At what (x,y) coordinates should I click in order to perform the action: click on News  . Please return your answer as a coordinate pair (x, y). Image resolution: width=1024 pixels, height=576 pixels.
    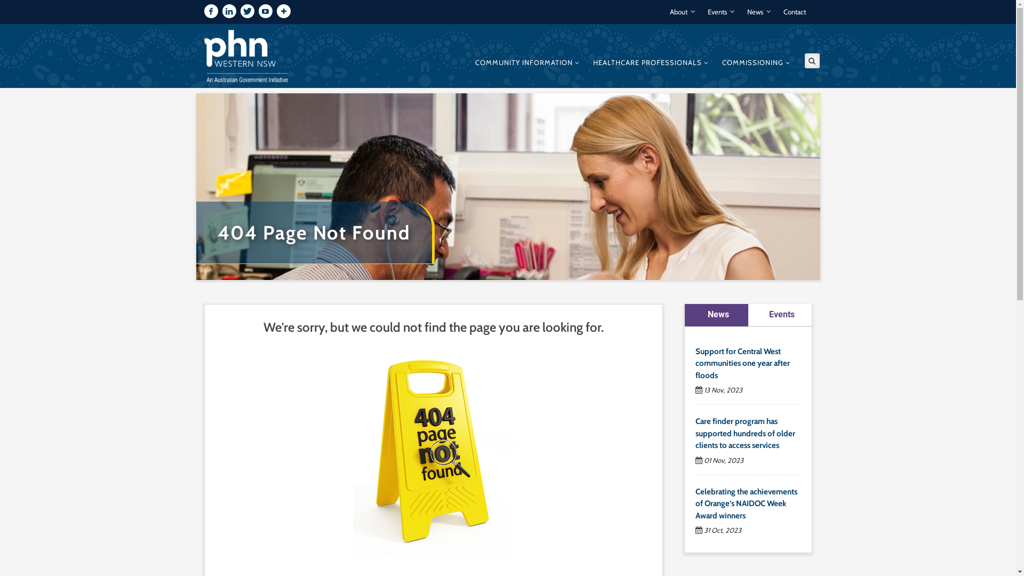
    Looking at the image, I should click on (758, 12).